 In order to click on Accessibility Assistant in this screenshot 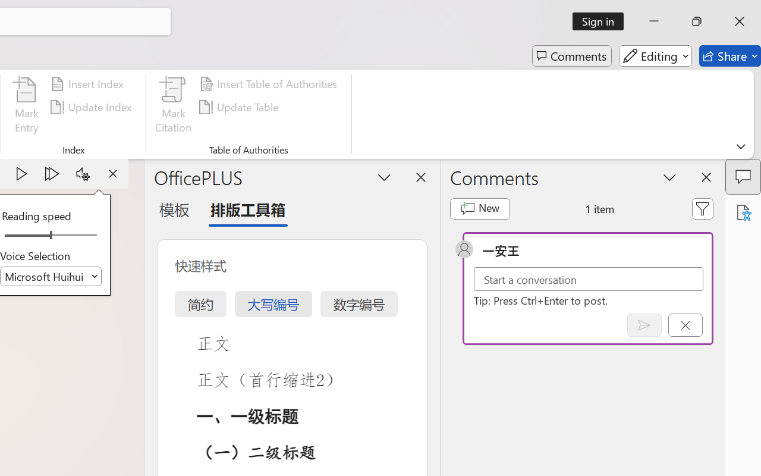, I will do `click(743, 212)`.